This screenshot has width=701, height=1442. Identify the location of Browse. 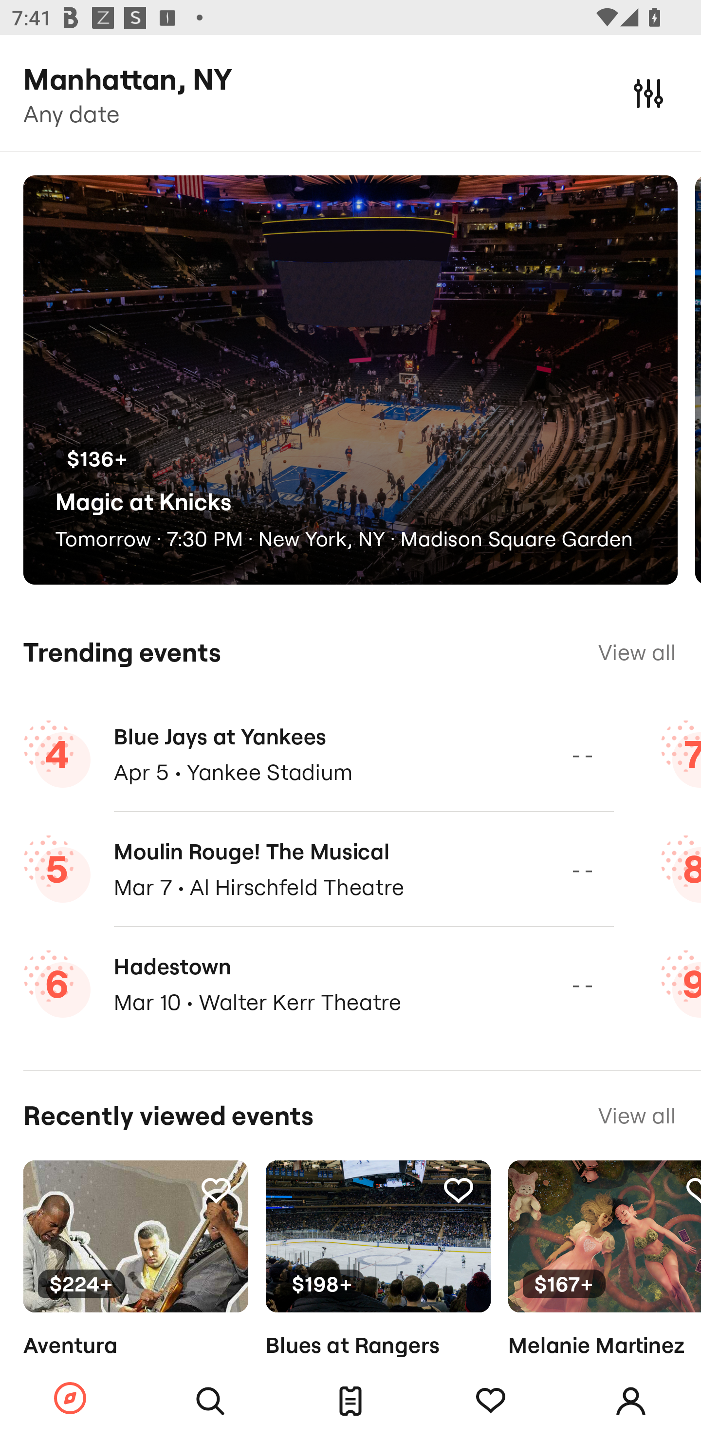
(70, 1399).